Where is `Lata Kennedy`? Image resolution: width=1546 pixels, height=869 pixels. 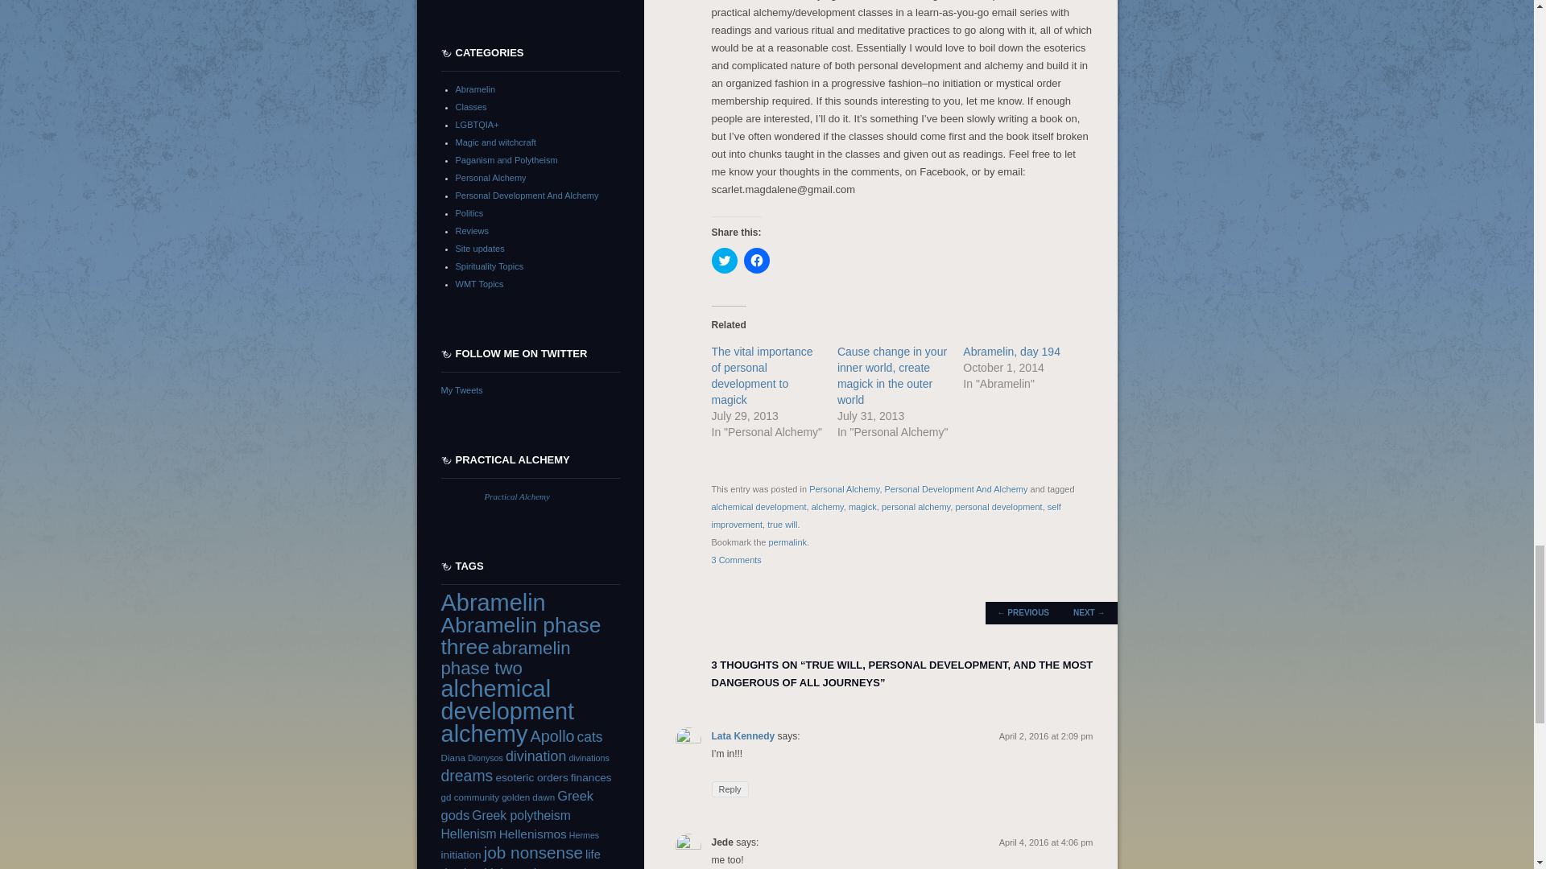 Lata Kennedy is located at coordinates (743, 736).